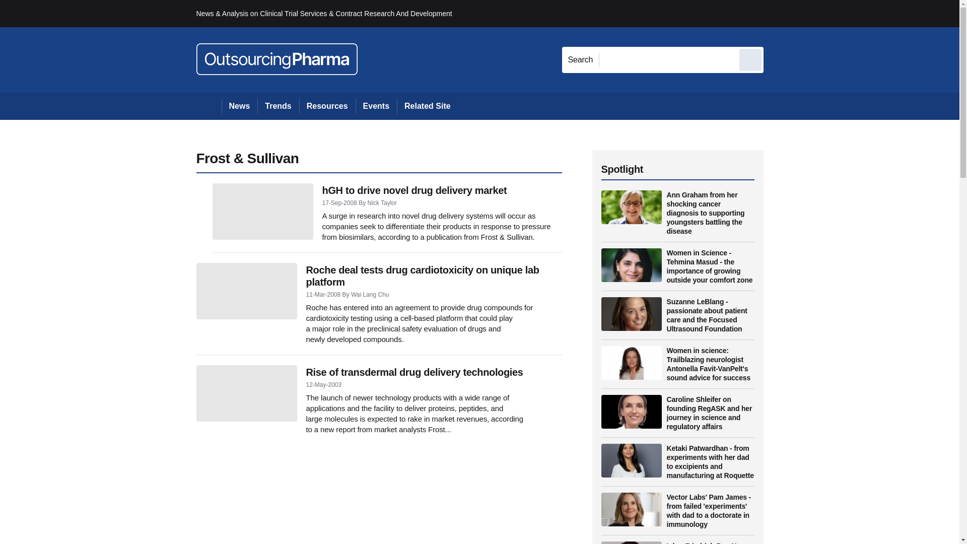 The height and width of the screenshot is (544, 967). What do you see at coordinates (277, 59) in the screenshot?
I see `OutsourcingPharma` at bounding box center [277, 59].